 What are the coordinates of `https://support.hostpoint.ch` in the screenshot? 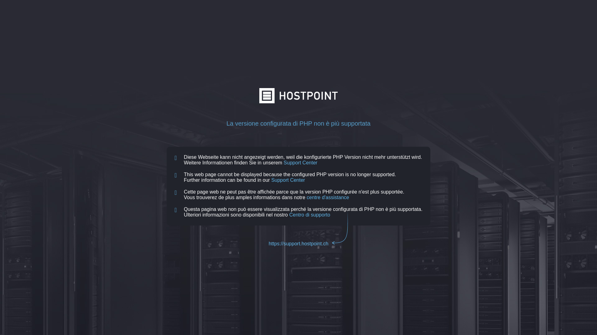 It's located at (298, 244).